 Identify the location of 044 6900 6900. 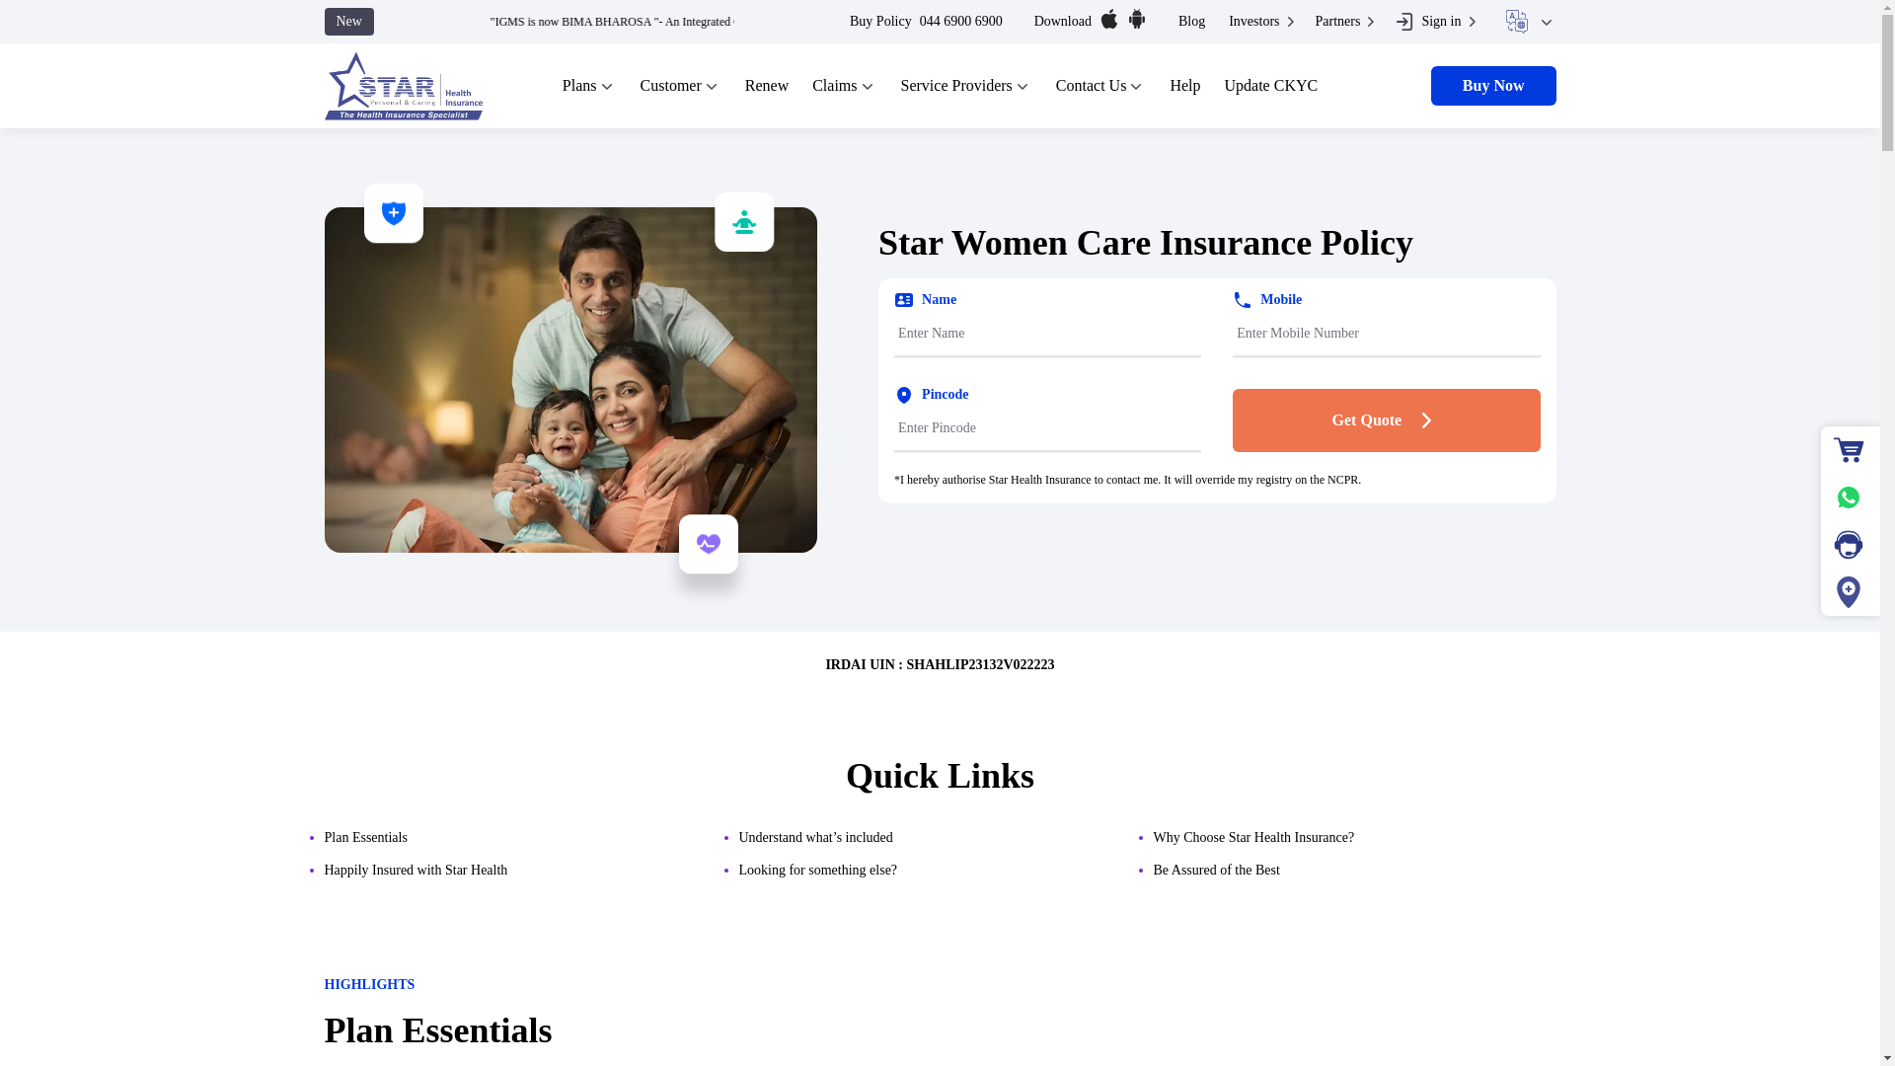
(960, 22).